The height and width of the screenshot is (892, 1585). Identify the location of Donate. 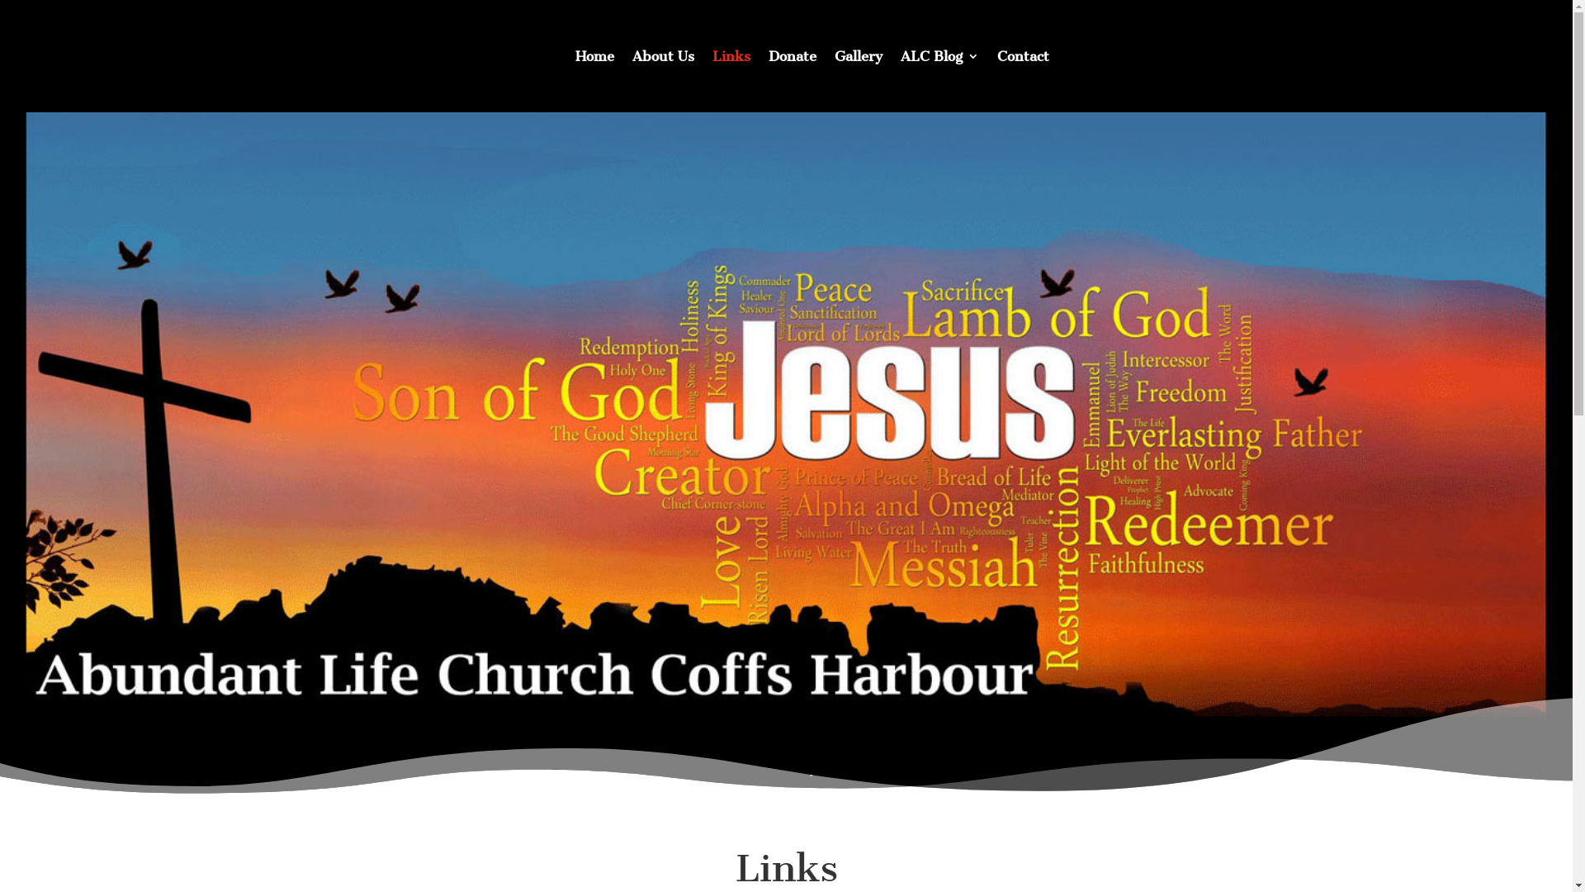
(791, 56).